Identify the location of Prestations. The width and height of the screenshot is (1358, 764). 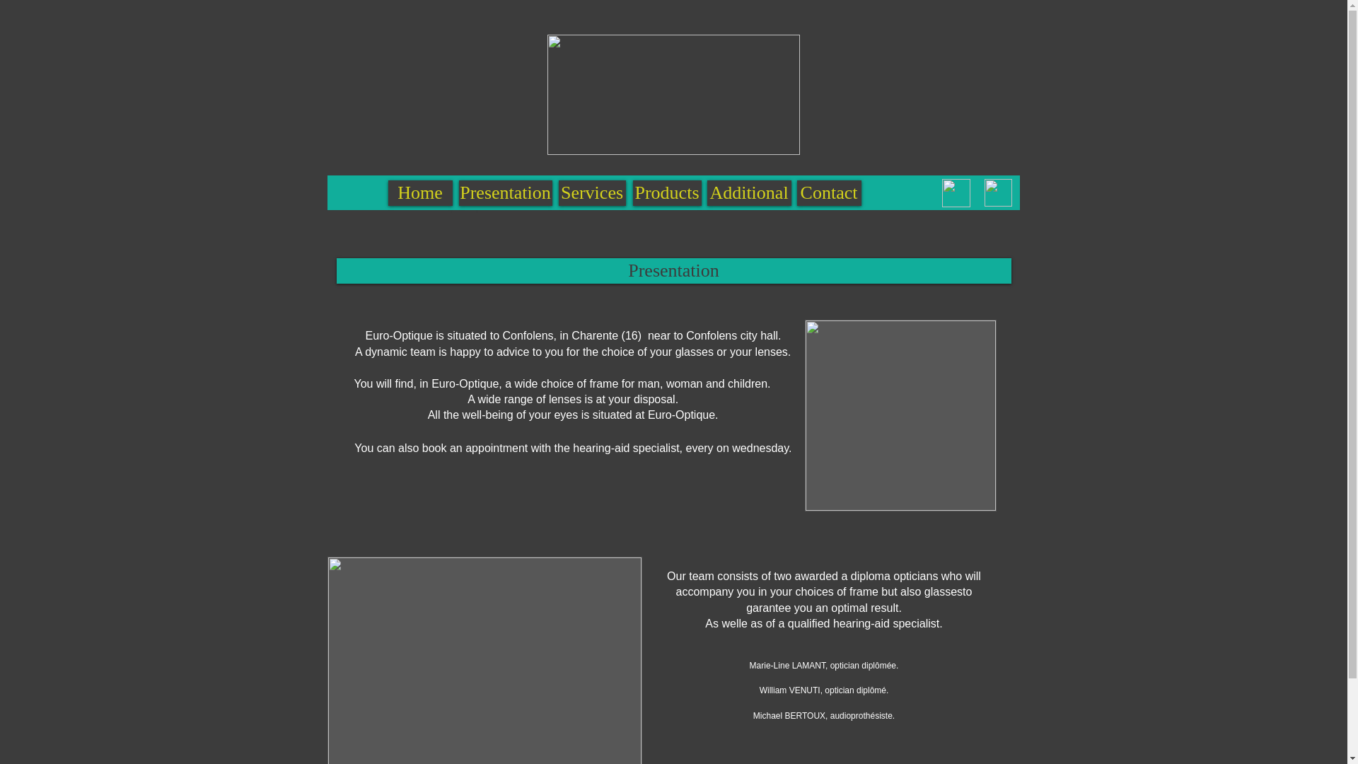
(782, 204).